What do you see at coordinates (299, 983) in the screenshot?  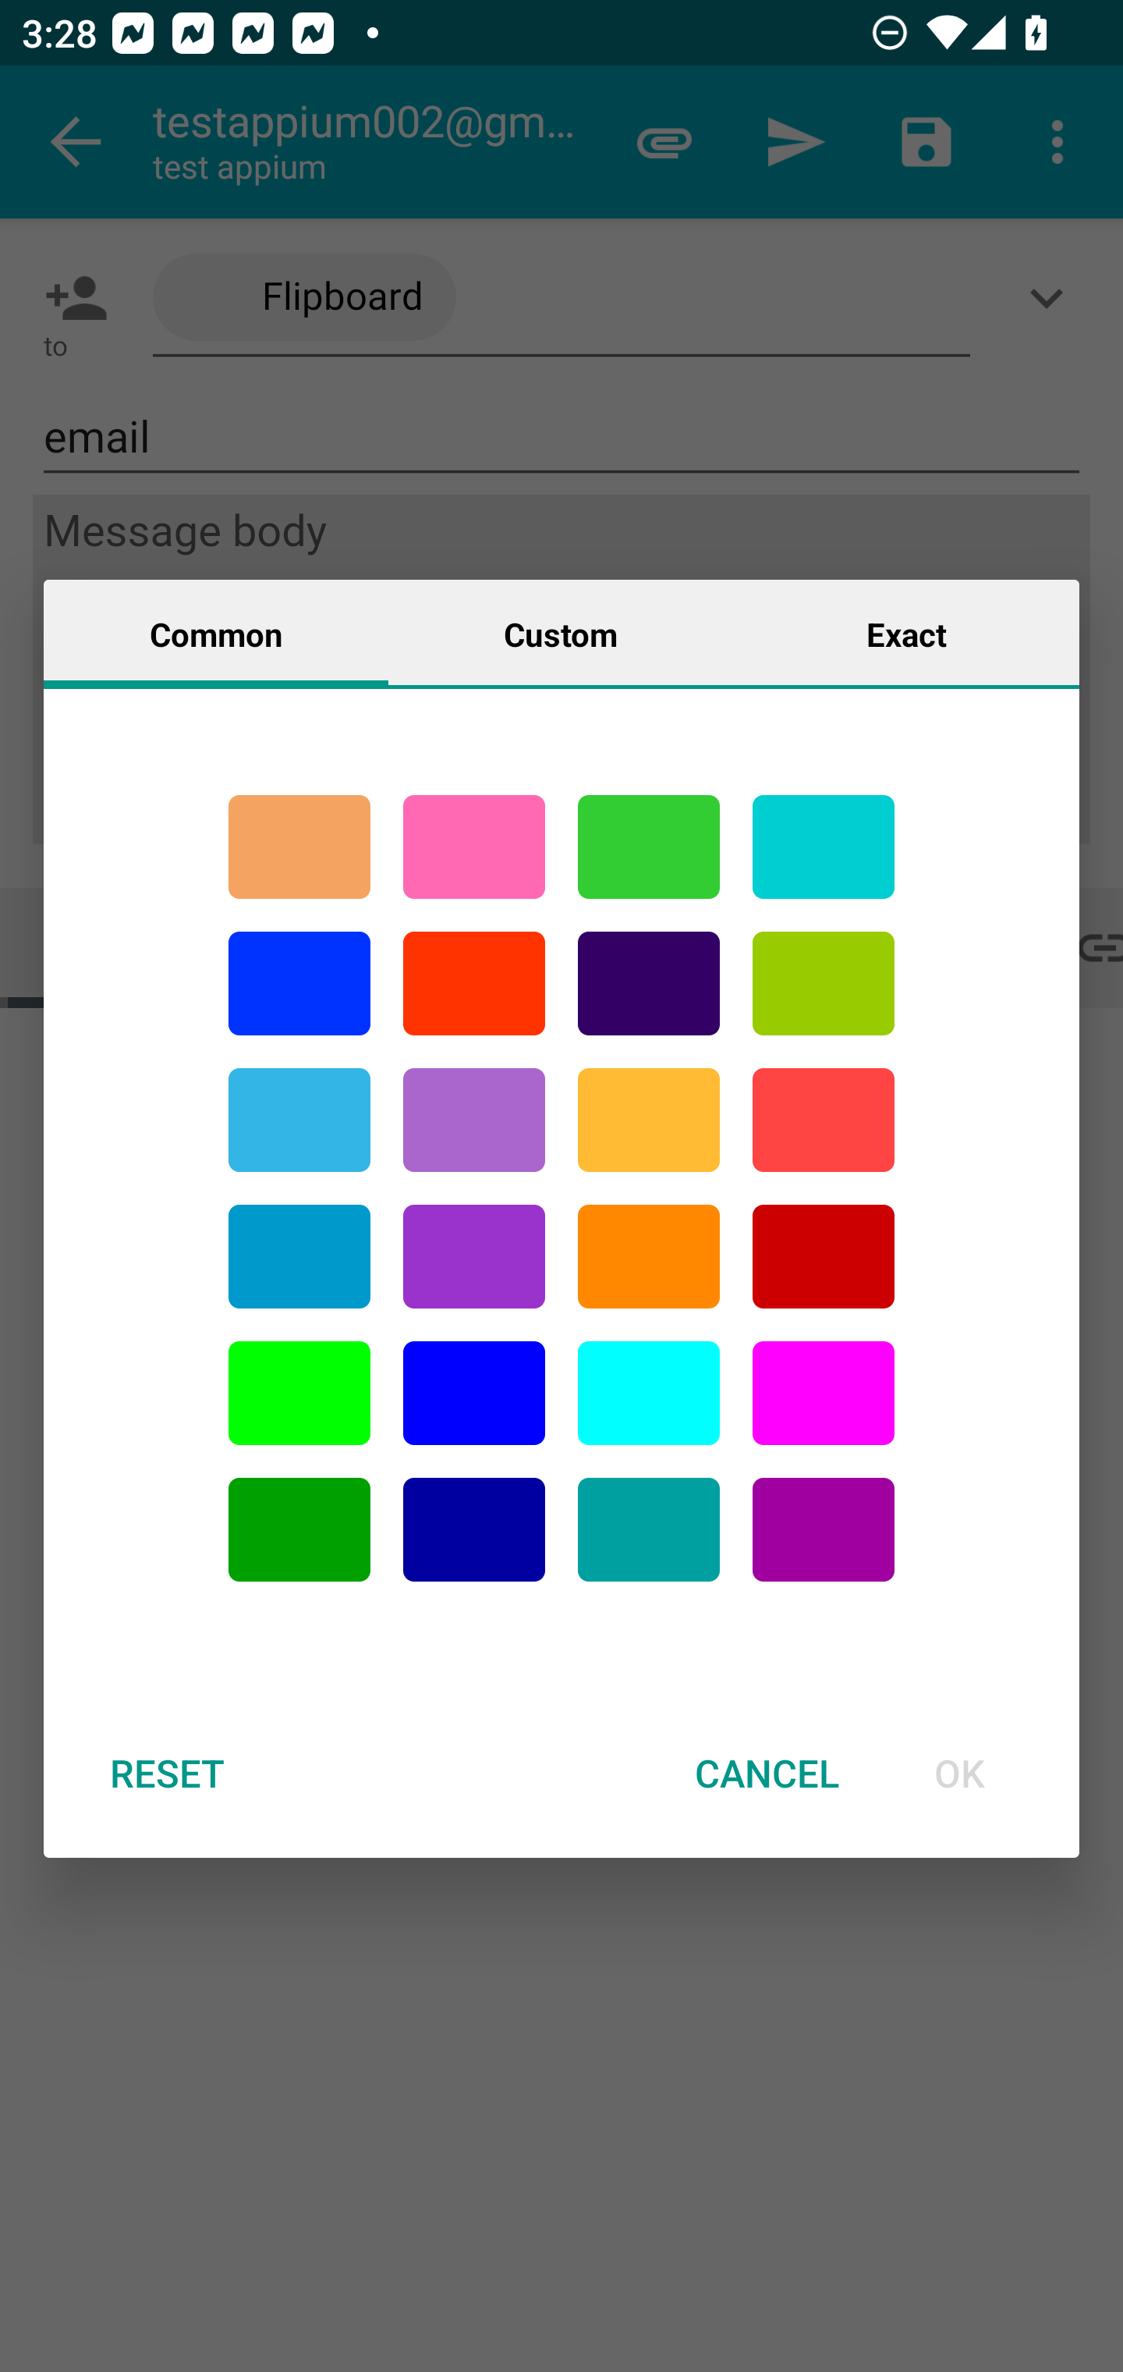 I see `Blue` at bounding box center [299, 983].